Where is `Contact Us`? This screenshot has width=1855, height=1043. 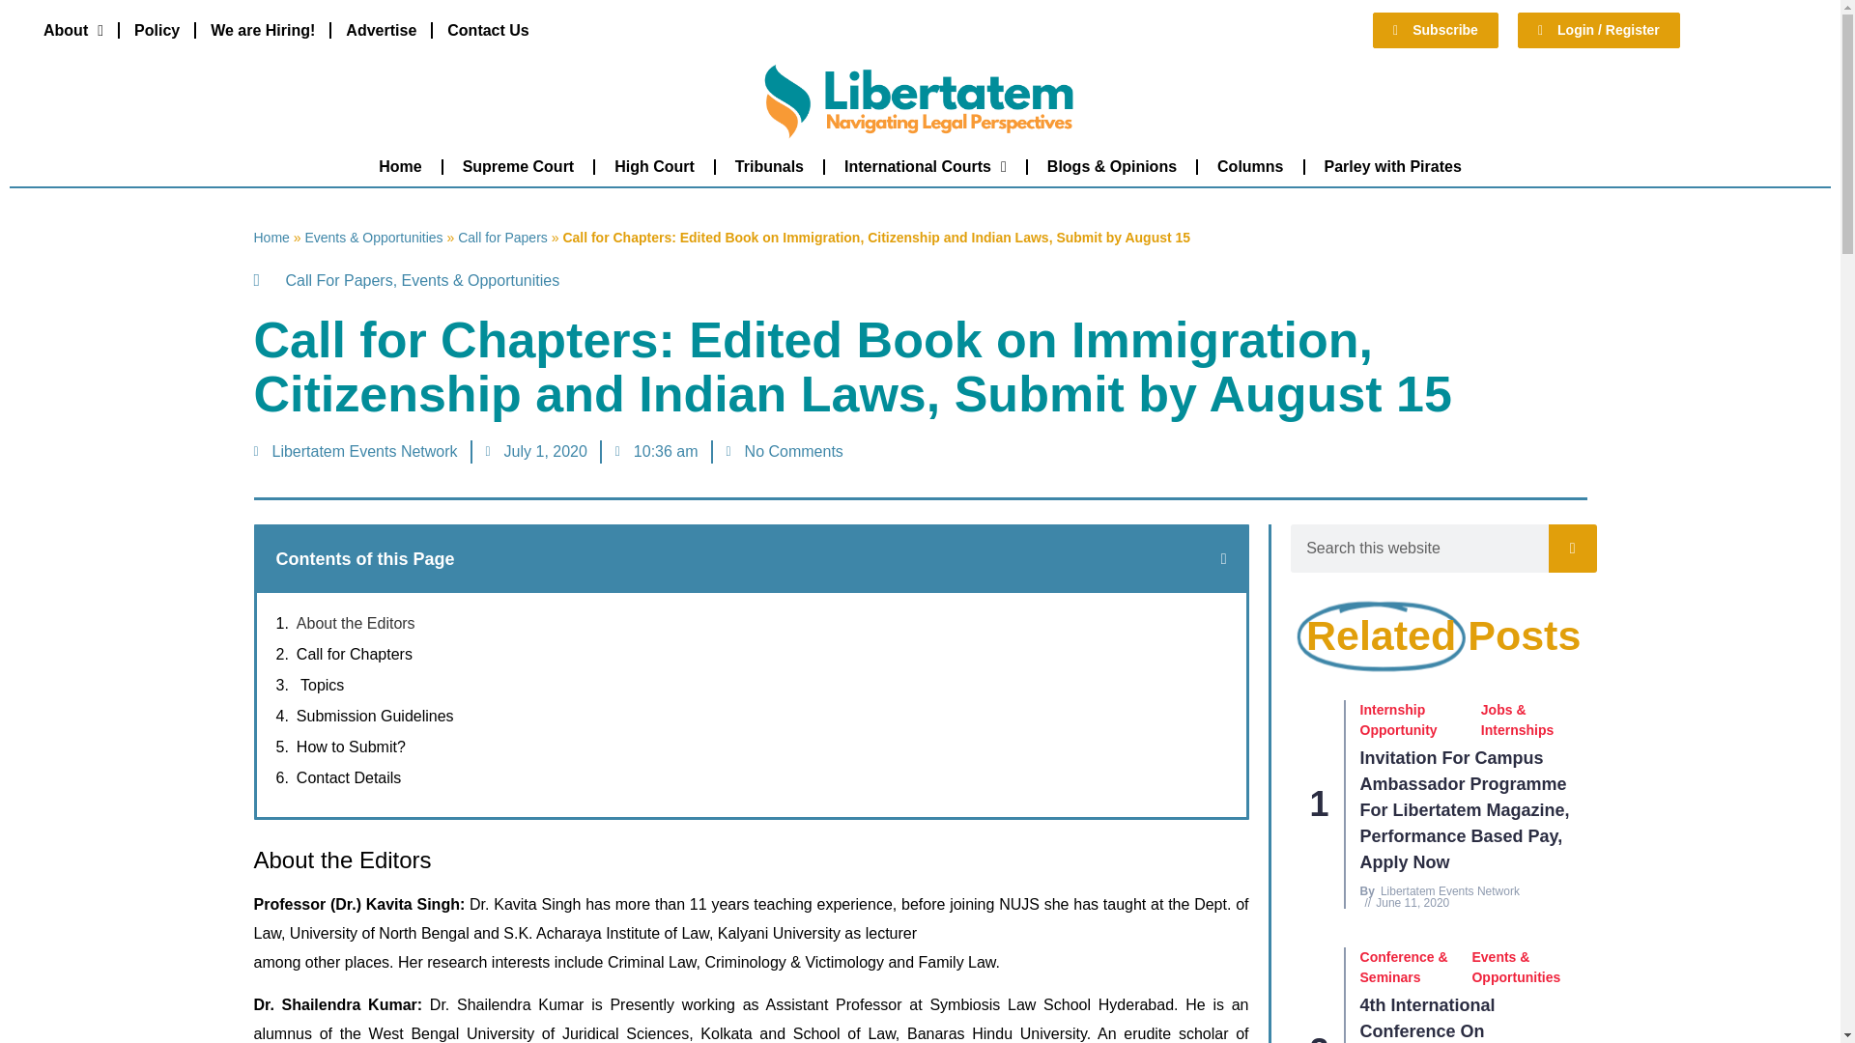 Contact Us is located at coordinates (487, 29).